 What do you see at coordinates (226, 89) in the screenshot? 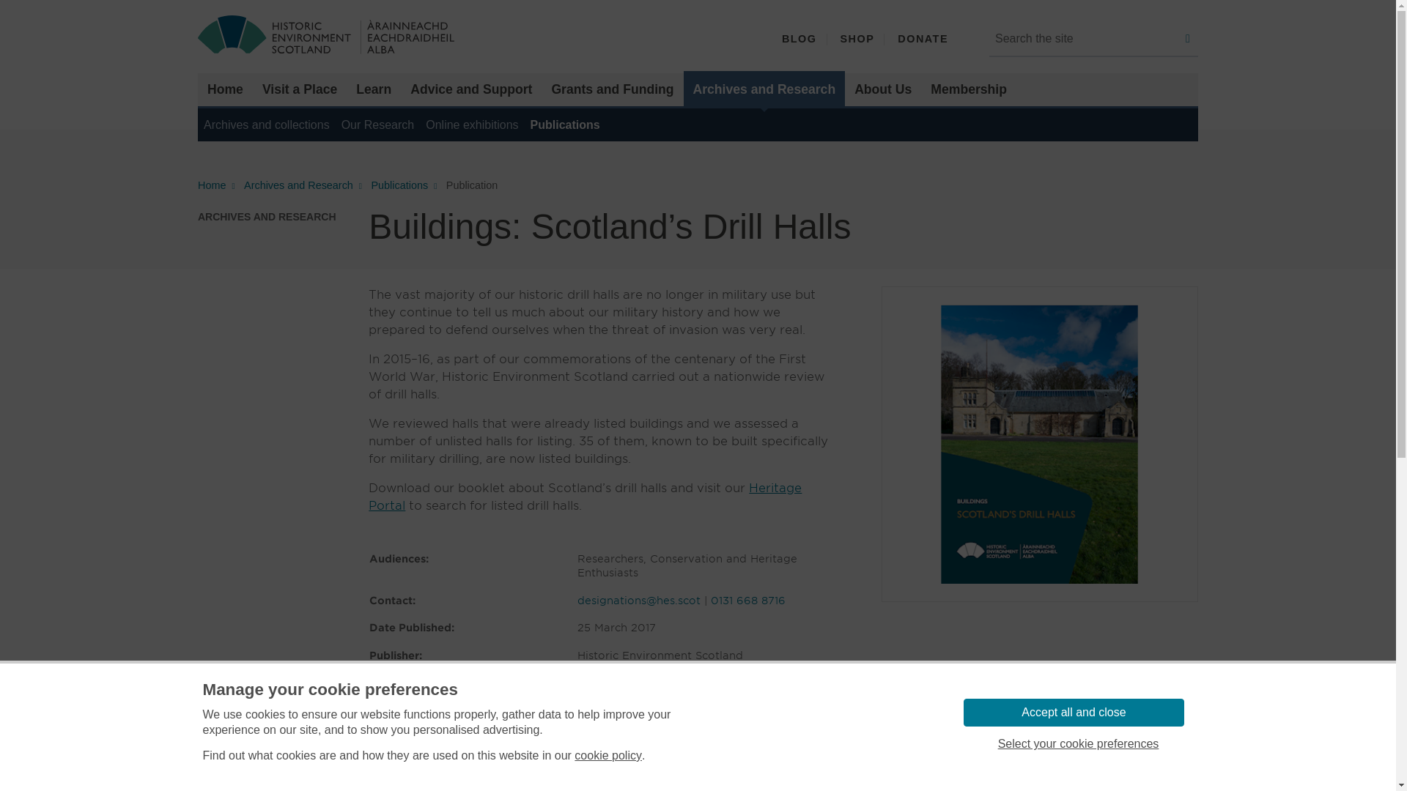
I see `Home` at bounding box center [226, 89].